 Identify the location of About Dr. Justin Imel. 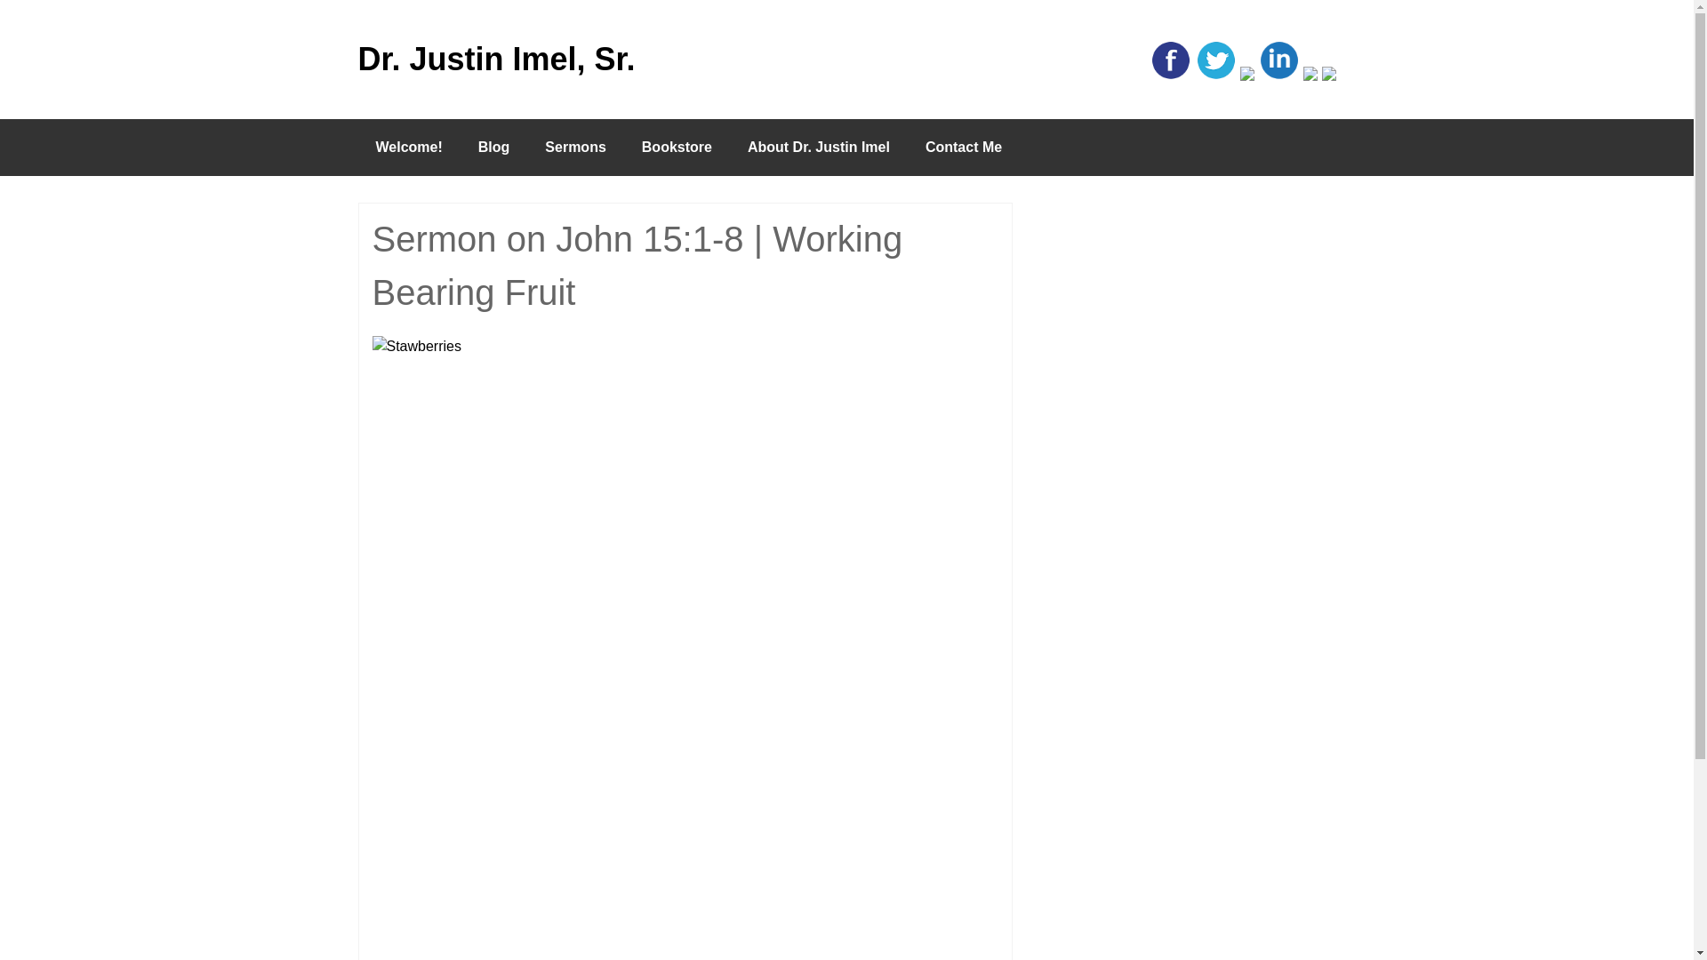
(819, 147).